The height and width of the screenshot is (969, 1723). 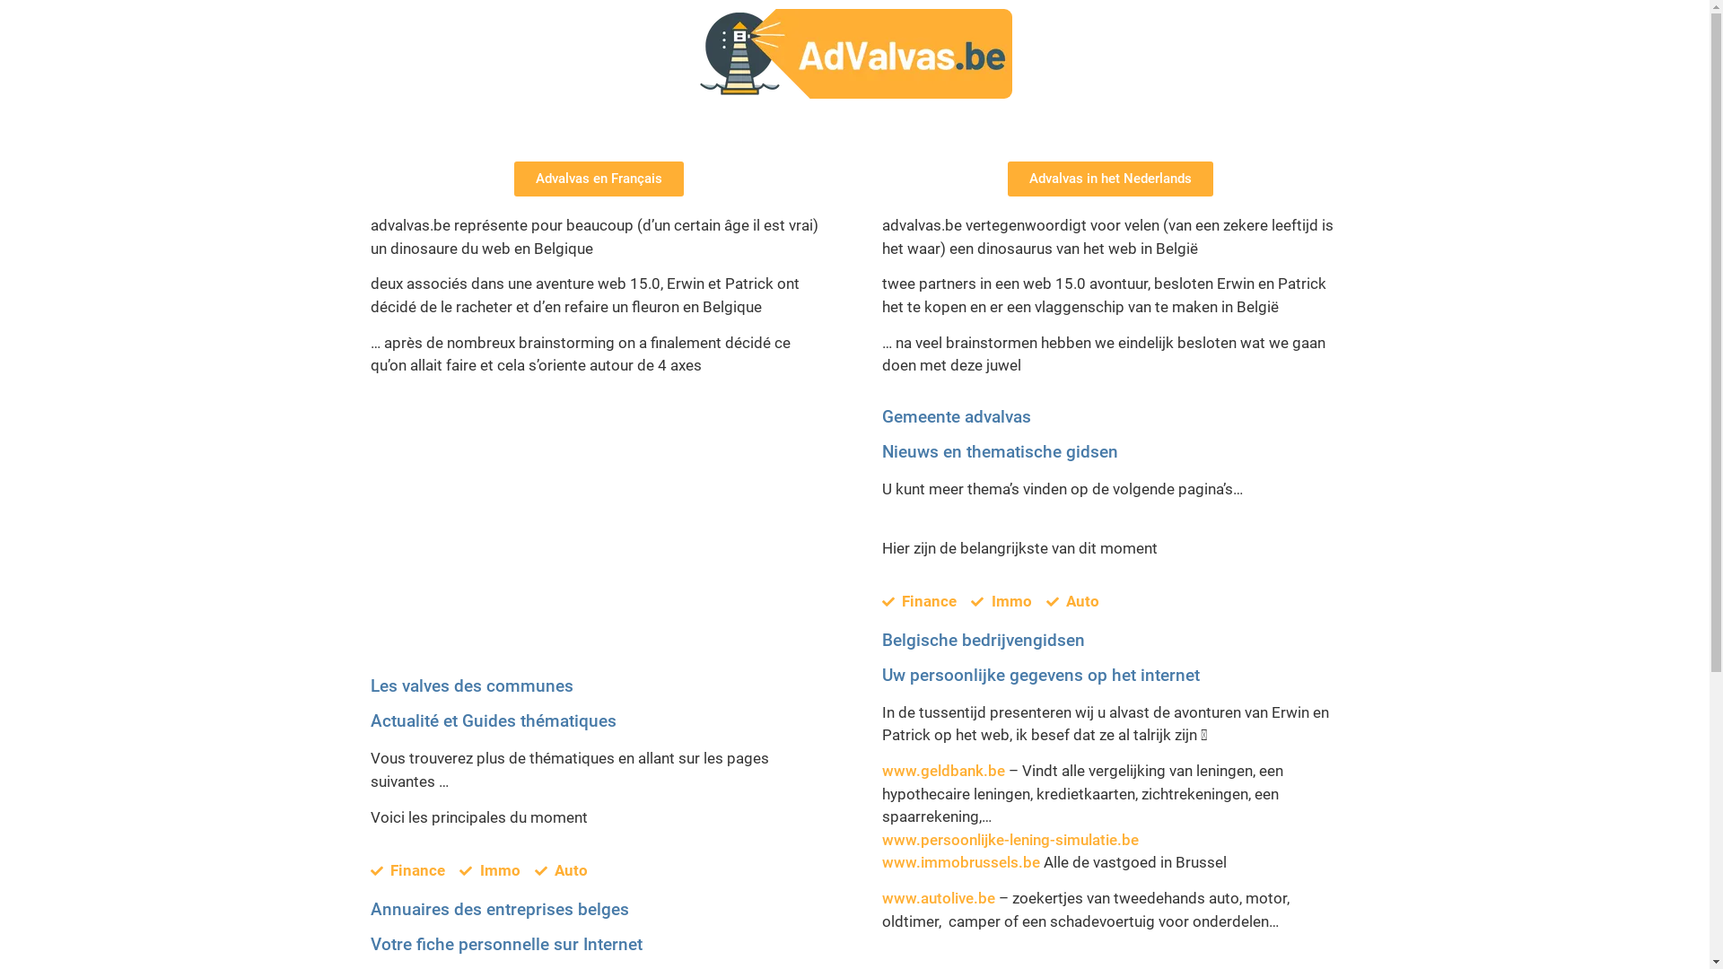 I want to click on www.immobrussels.be, so click(x=960, y=862).